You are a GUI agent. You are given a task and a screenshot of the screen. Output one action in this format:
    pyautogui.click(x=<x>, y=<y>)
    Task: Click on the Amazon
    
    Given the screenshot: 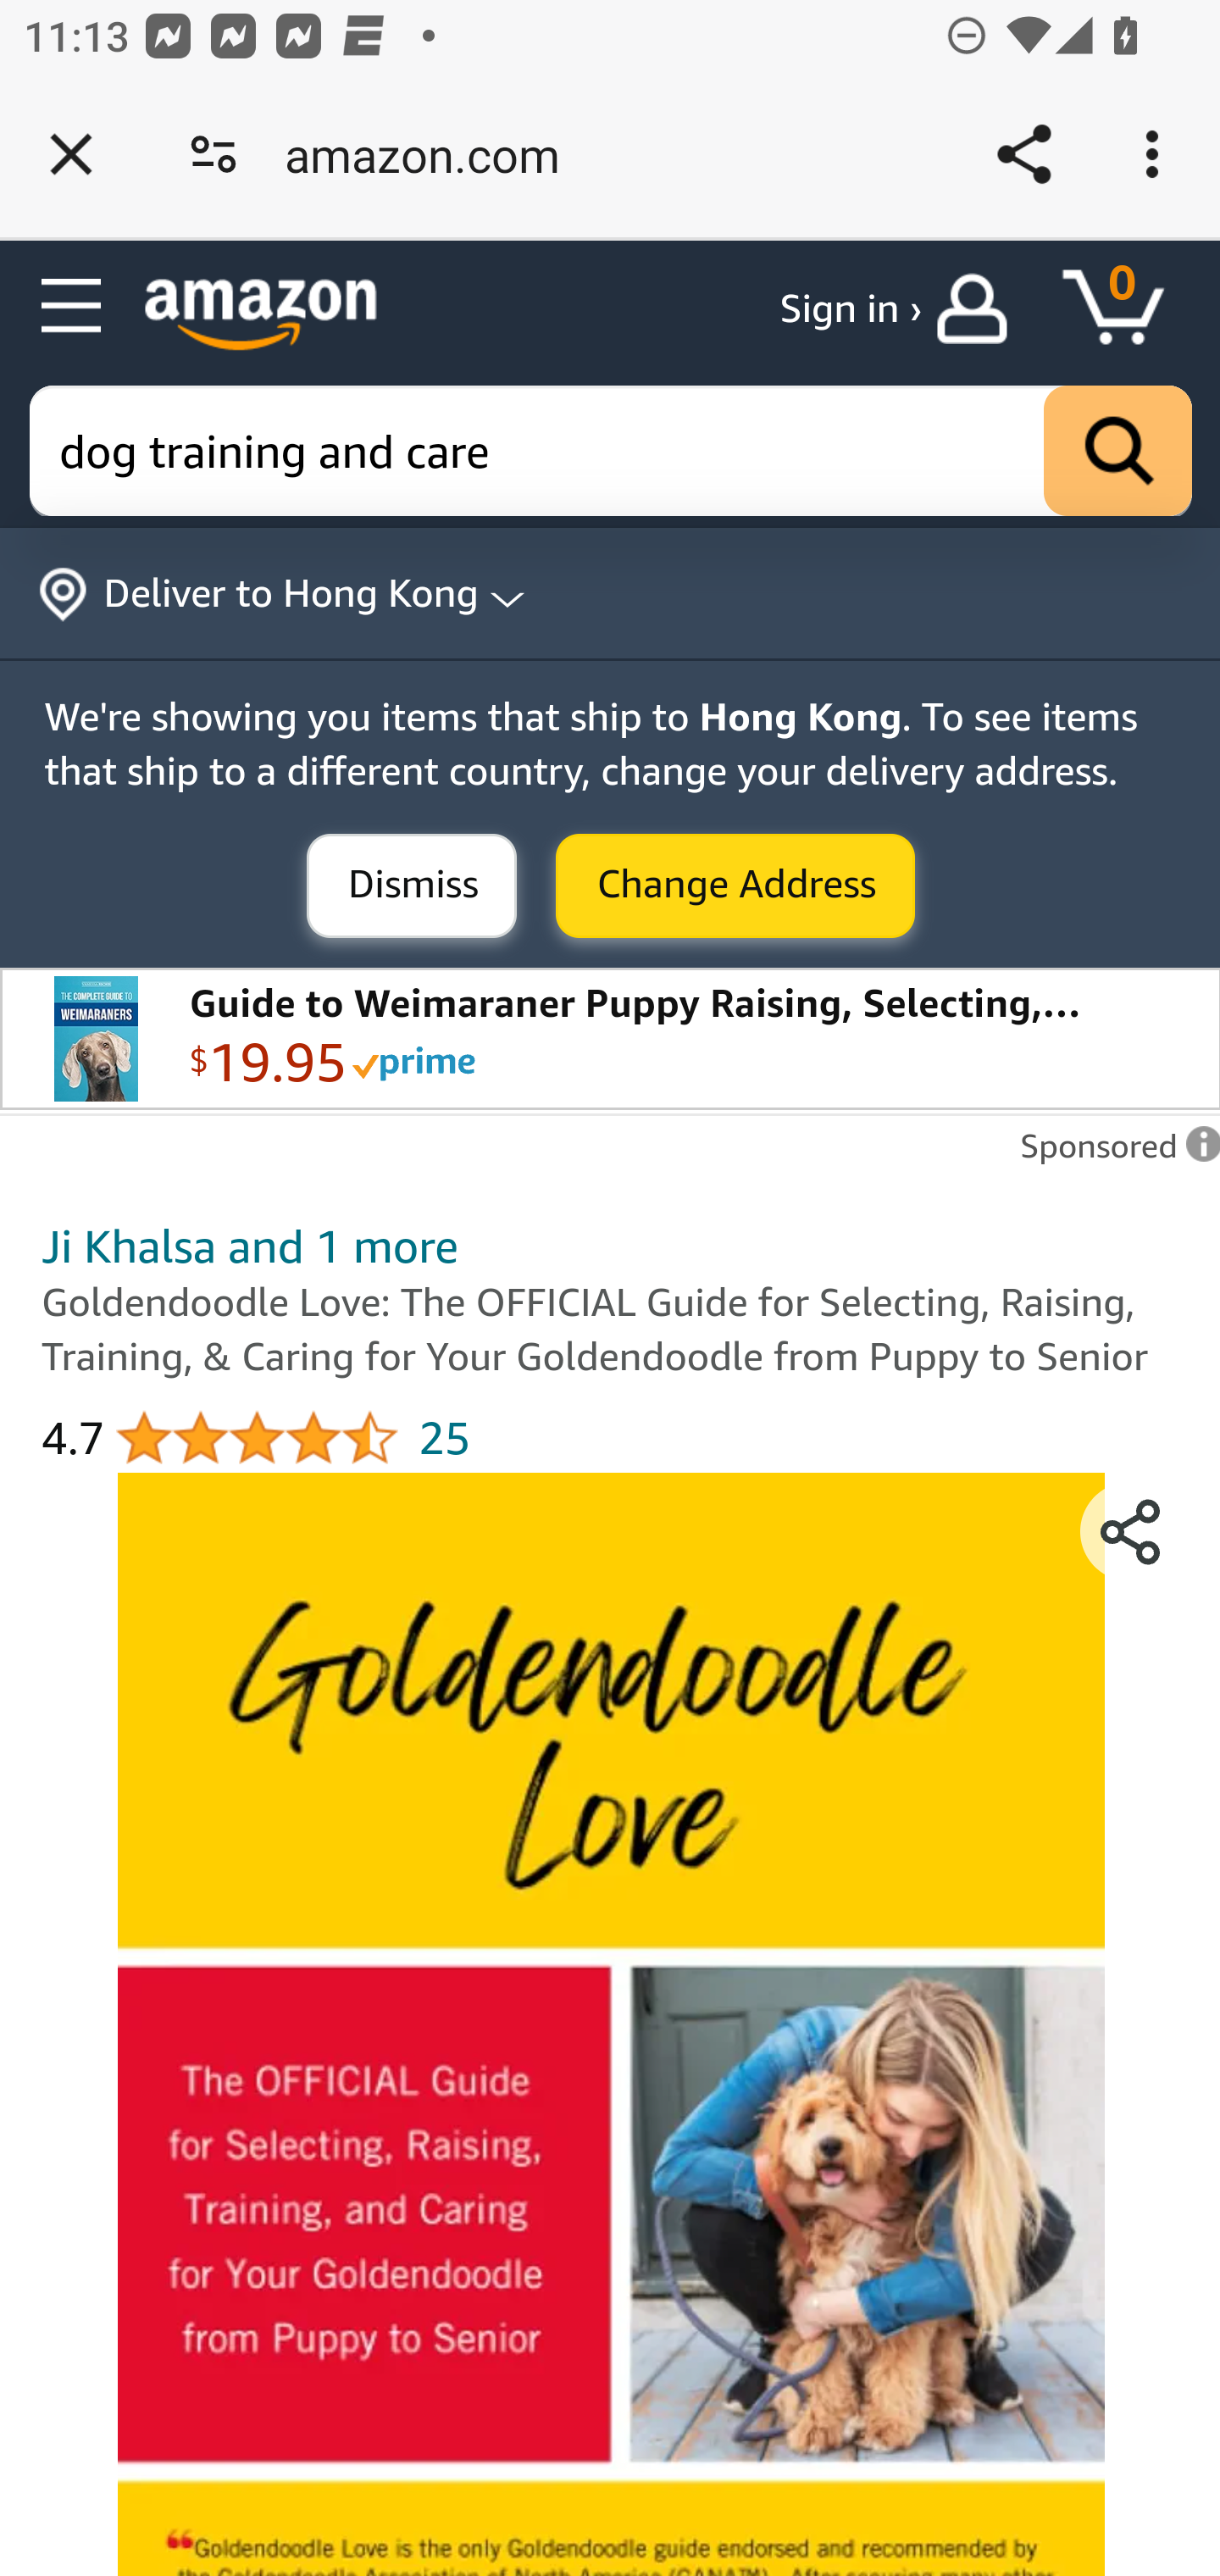 What is the action you would take?
    pyautogui.click(x=261, y=314)
    